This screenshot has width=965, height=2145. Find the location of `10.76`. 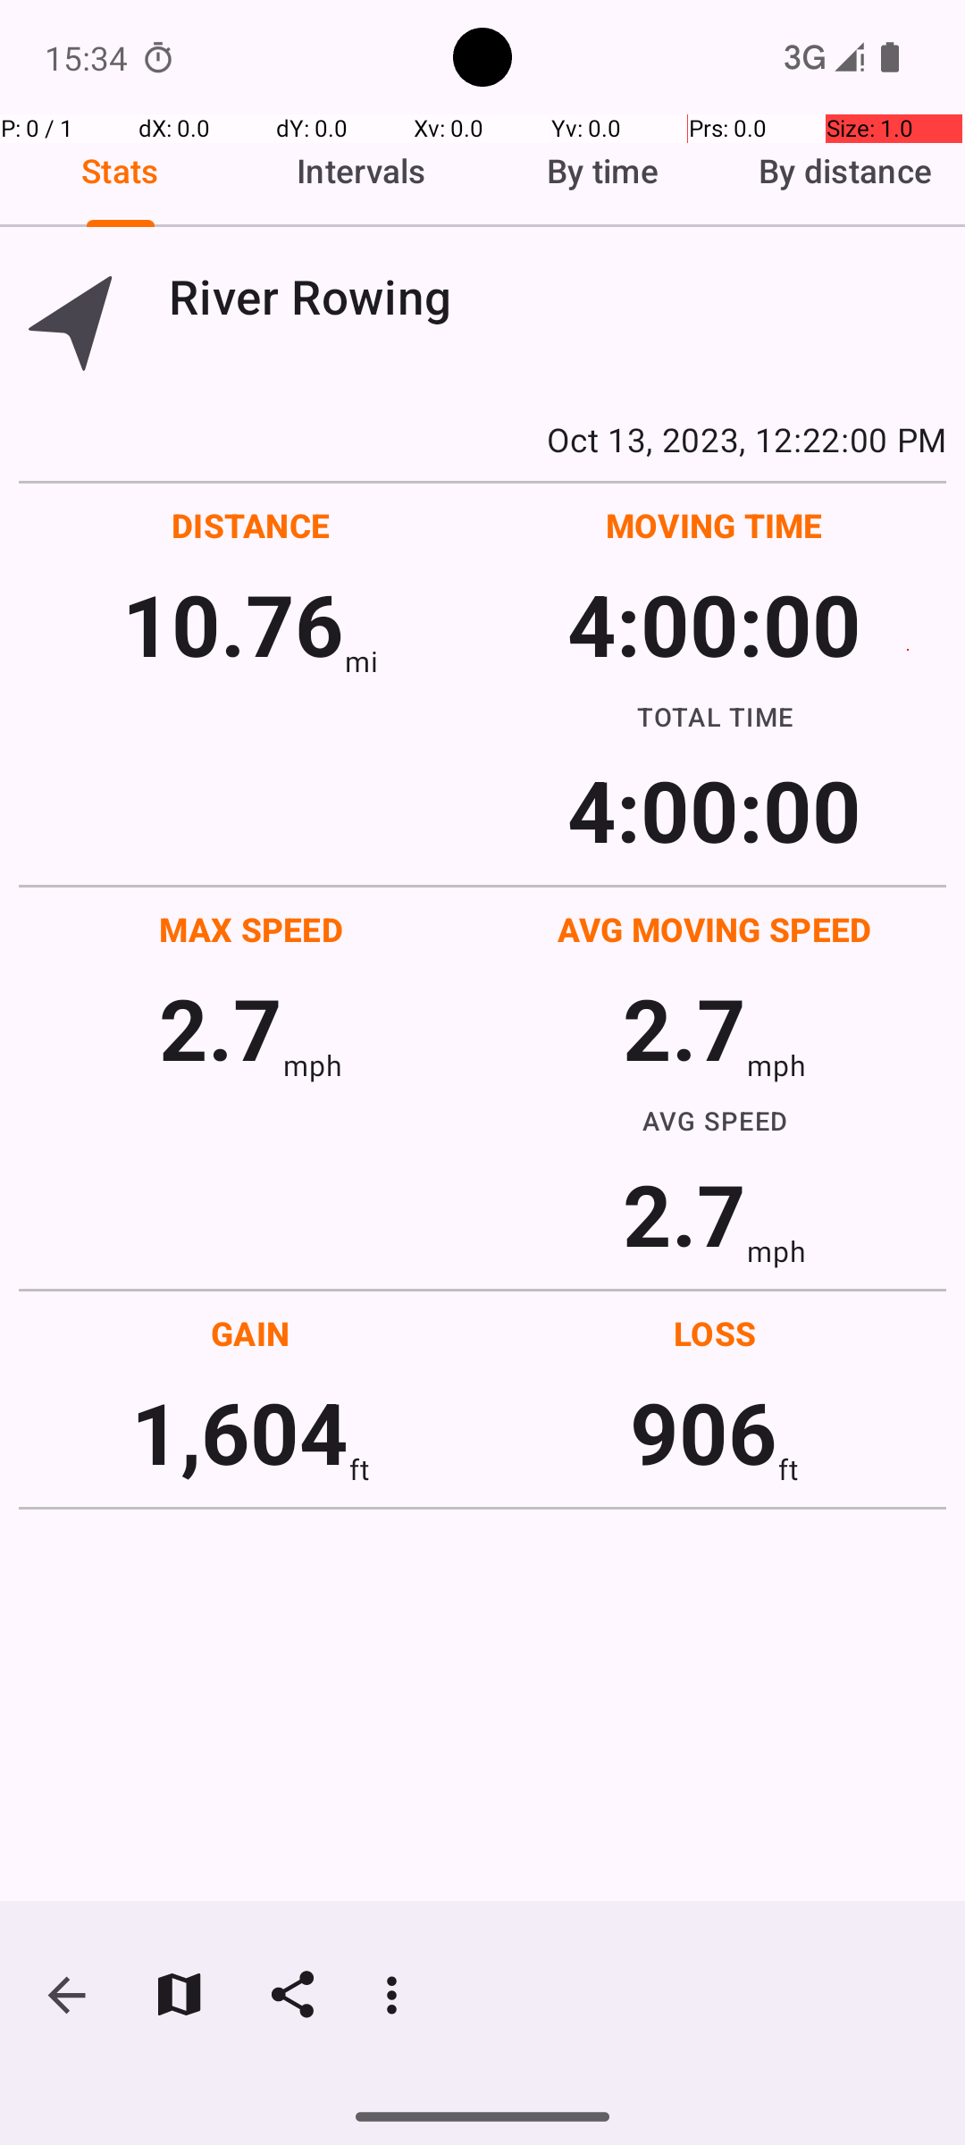

10.76 is located at coordinates (232, 624).